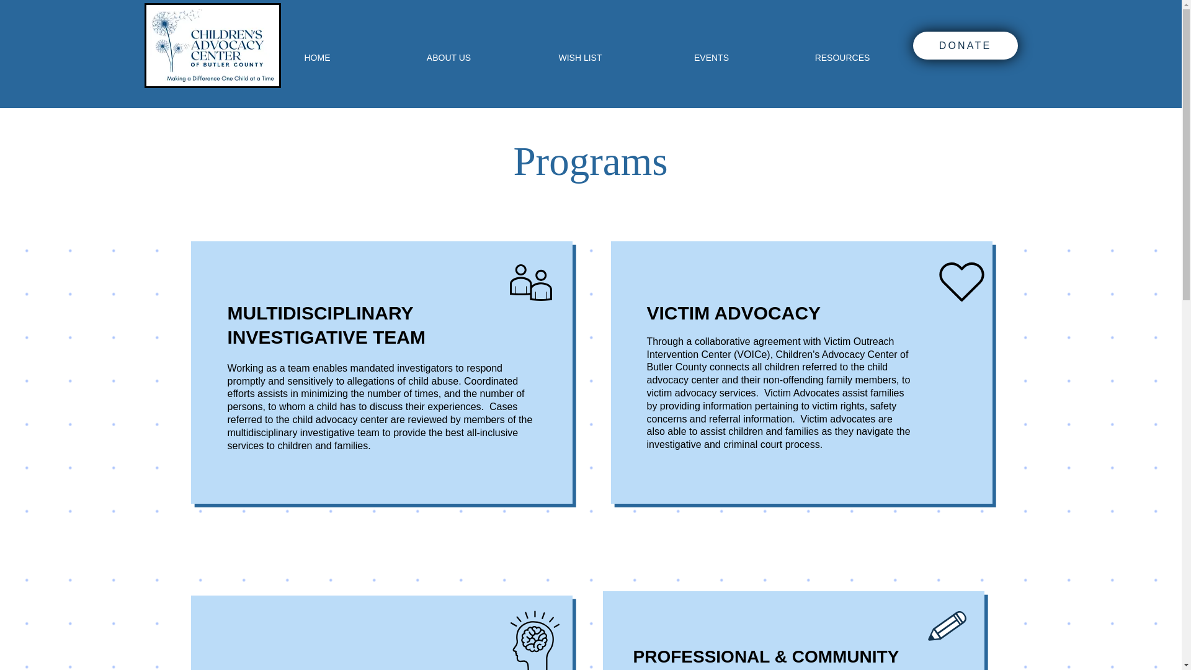  What do you see at coordinates (318, 57) in the screenshot?
I see `HOME` at bounding box center [318, 57].